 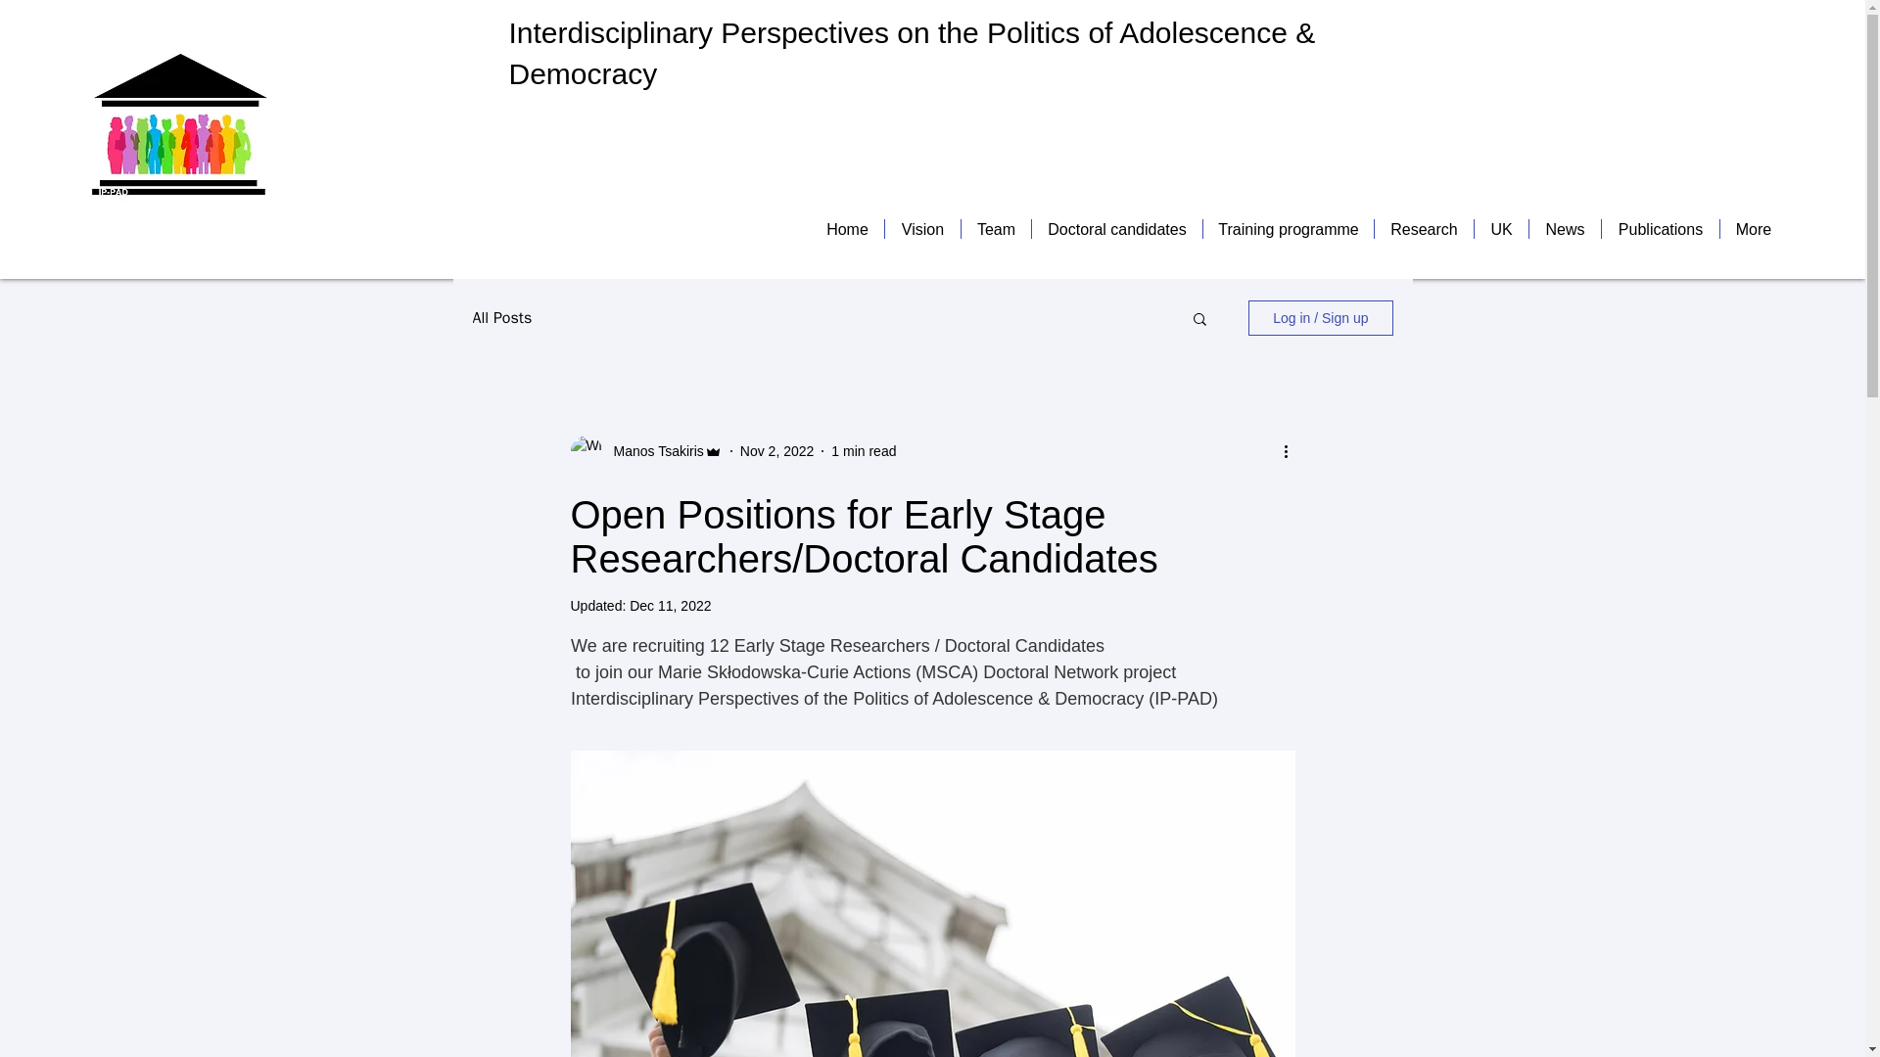 What do you see at coordinates (670, 606) in the screenshot?
I see `Dec 11, 2022` at bounding box center [670, 606].